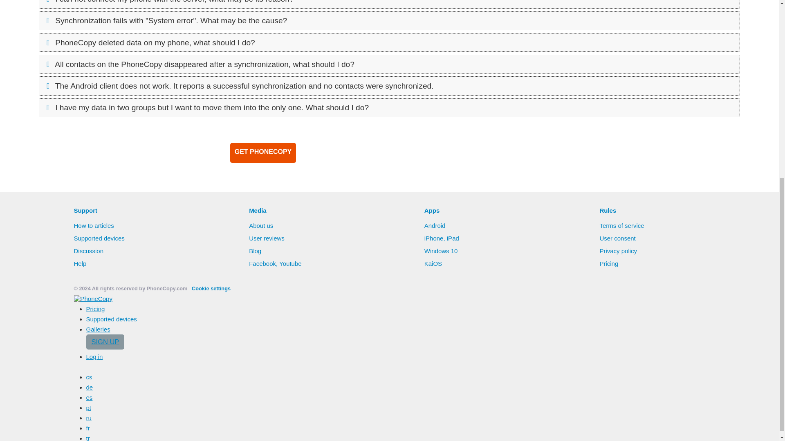 The image size is (785, 441). I want to click on GET PHONECOPY, so click(262, 153).